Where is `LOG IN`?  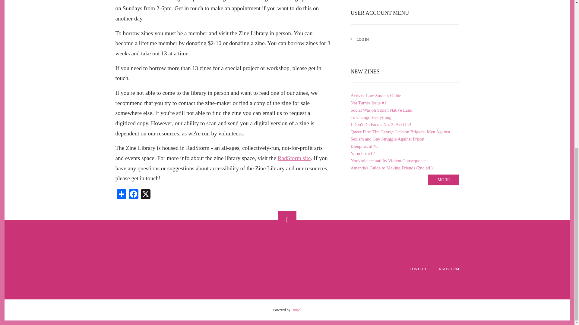 LOG IN is located at coordinates (405, 39).